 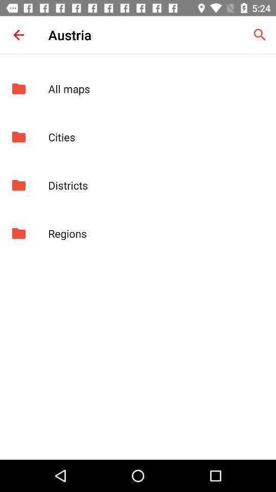 I want to click on press the icon to the left of the all maps item, so click(x=18, y=89).